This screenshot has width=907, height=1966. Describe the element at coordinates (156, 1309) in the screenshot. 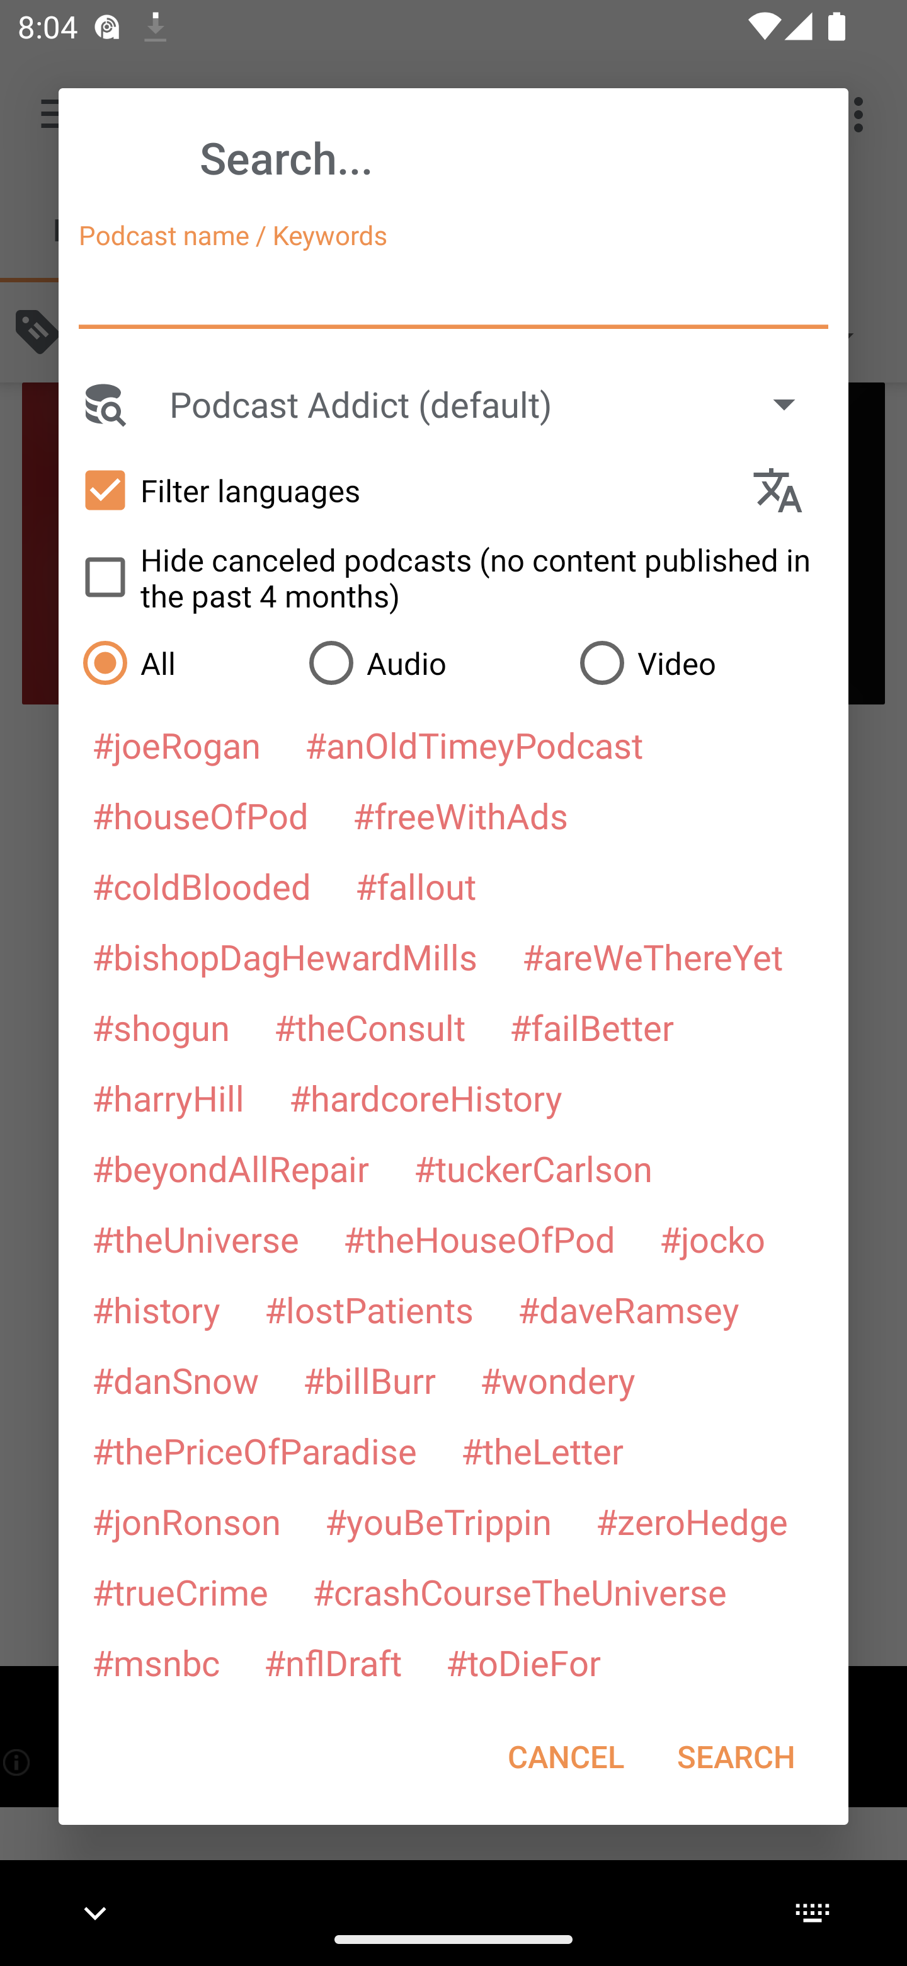

I see `#history` at that location.